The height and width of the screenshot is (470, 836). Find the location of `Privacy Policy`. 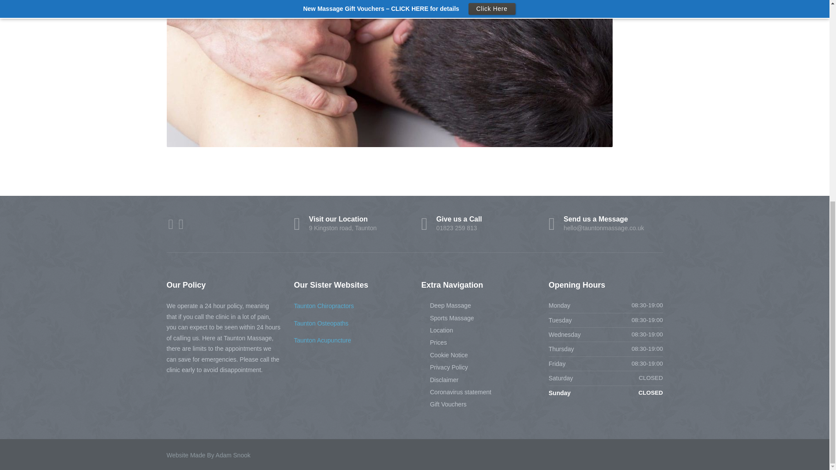

Privacy Policy is located at coordinates (351, 224).